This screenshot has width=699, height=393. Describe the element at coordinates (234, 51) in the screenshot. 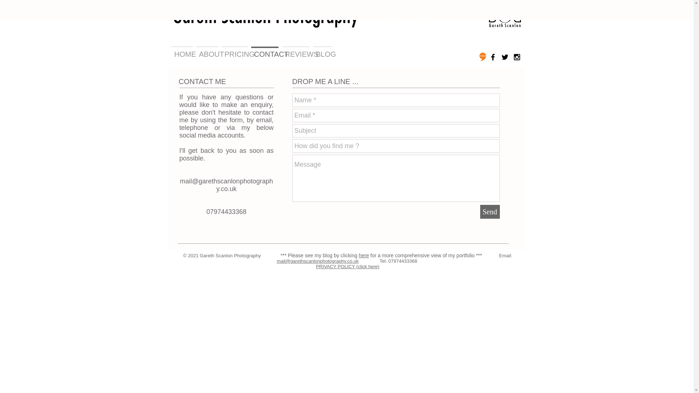

I see `PRICING` at that location.